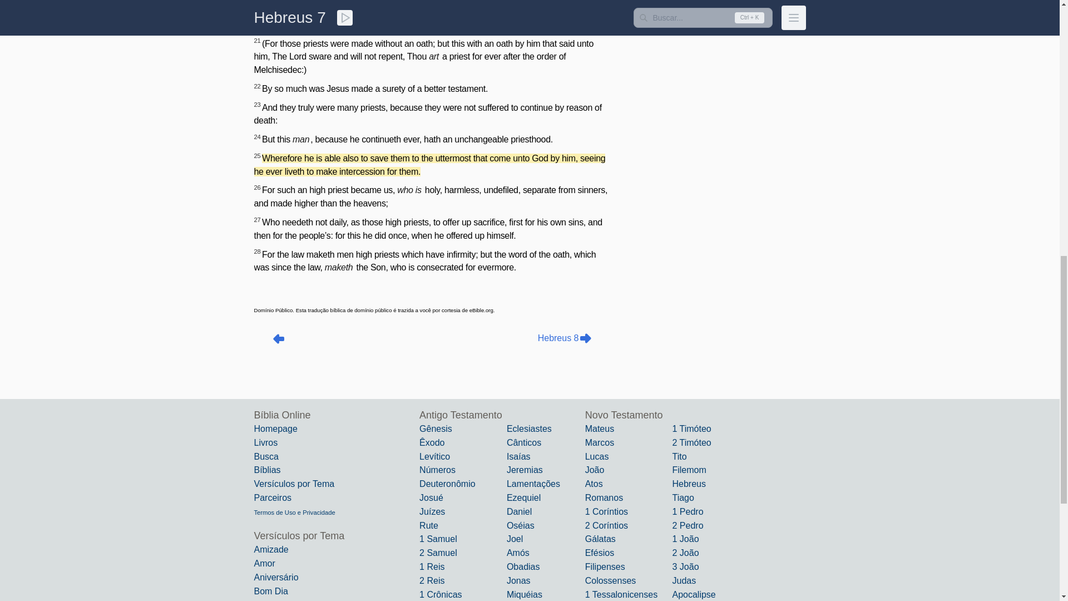  I want to click on Parceiros, so click(273, 497).